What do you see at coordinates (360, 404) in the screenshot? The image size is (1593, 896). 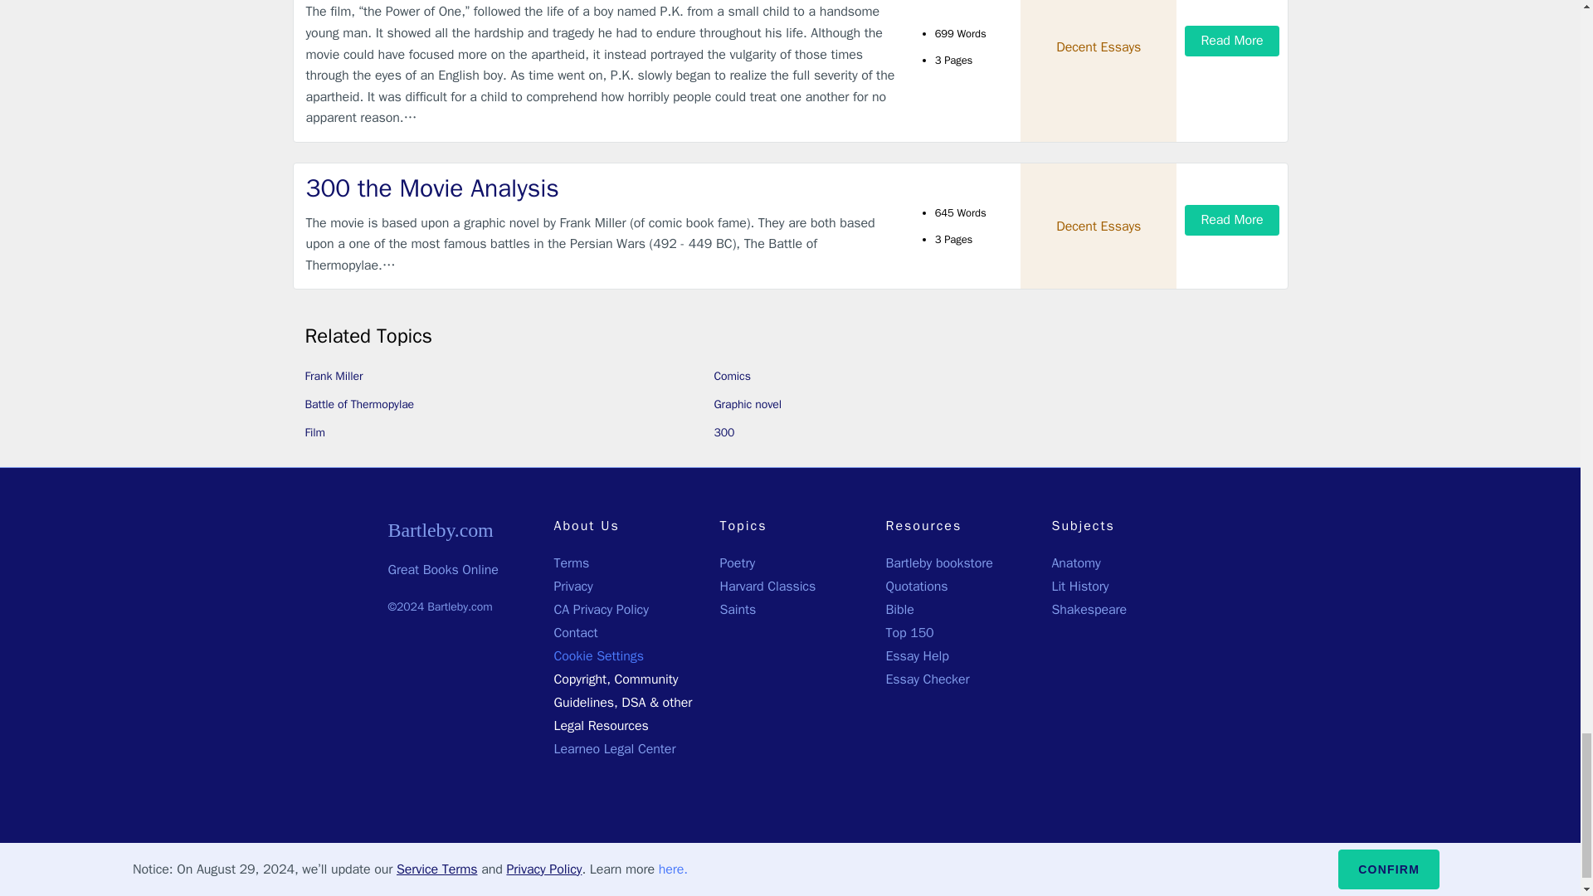 I see `Battle of Thermopylae` at bounding box center [360, 404].